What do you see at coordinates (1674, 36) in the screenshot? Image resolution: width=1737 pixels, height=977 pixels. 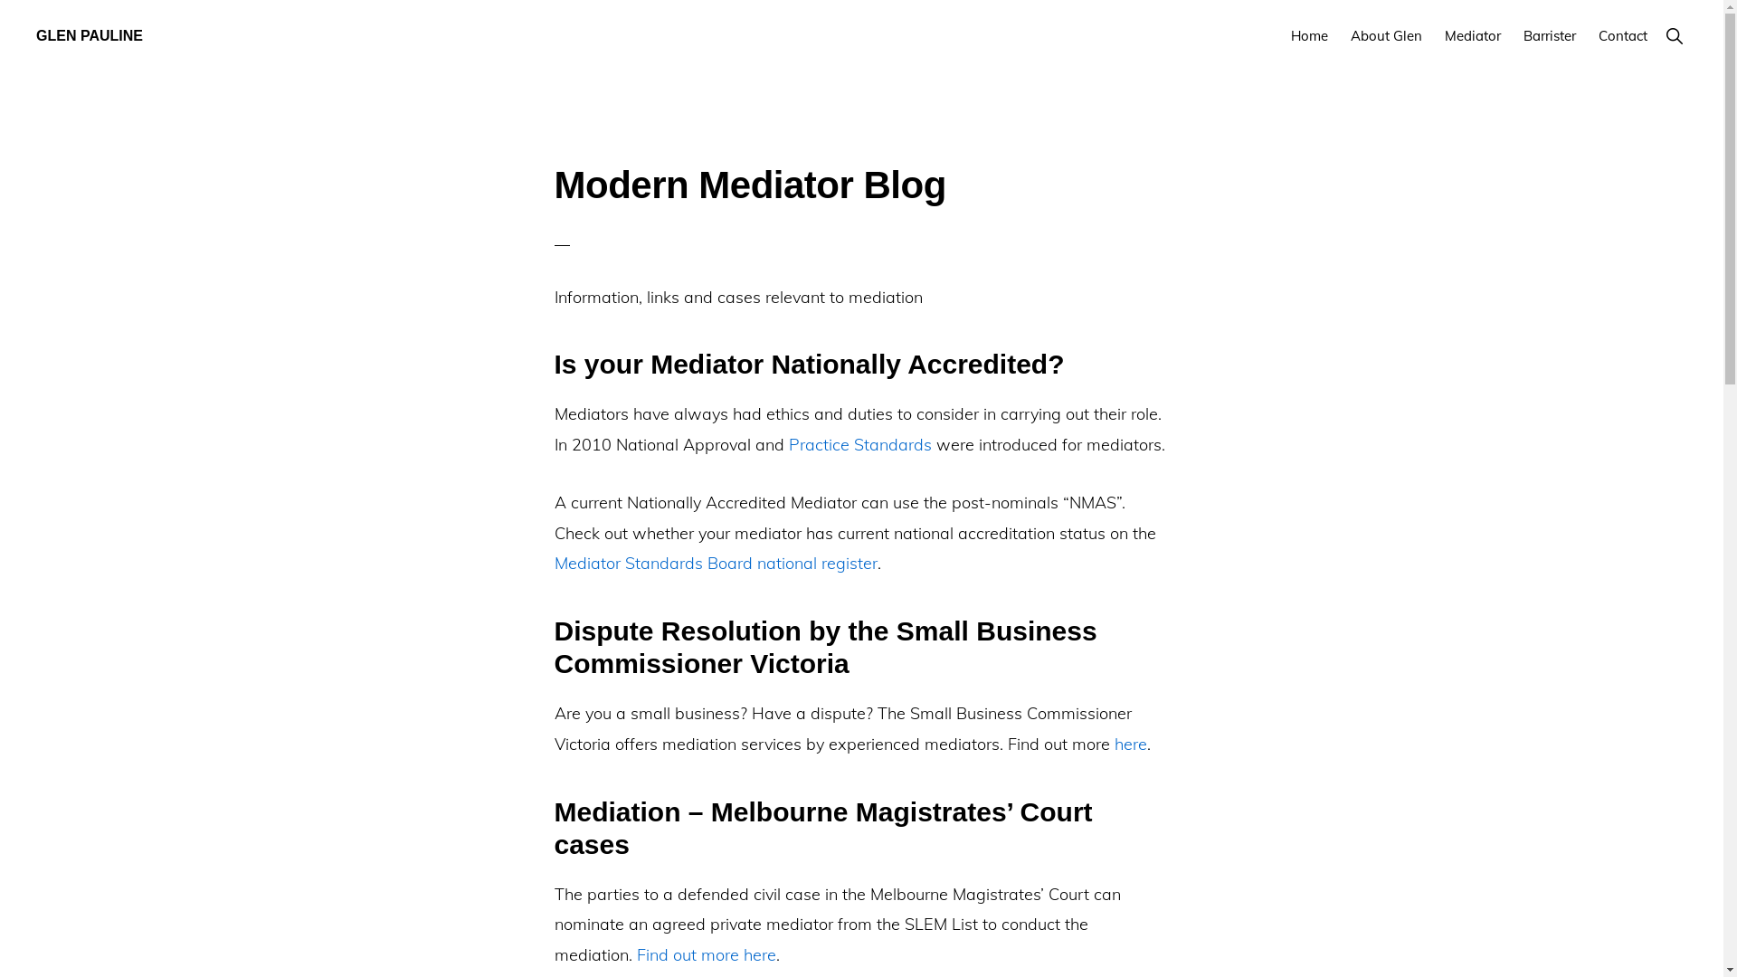 I see `Show Search` at bounding box center [1674, 36].